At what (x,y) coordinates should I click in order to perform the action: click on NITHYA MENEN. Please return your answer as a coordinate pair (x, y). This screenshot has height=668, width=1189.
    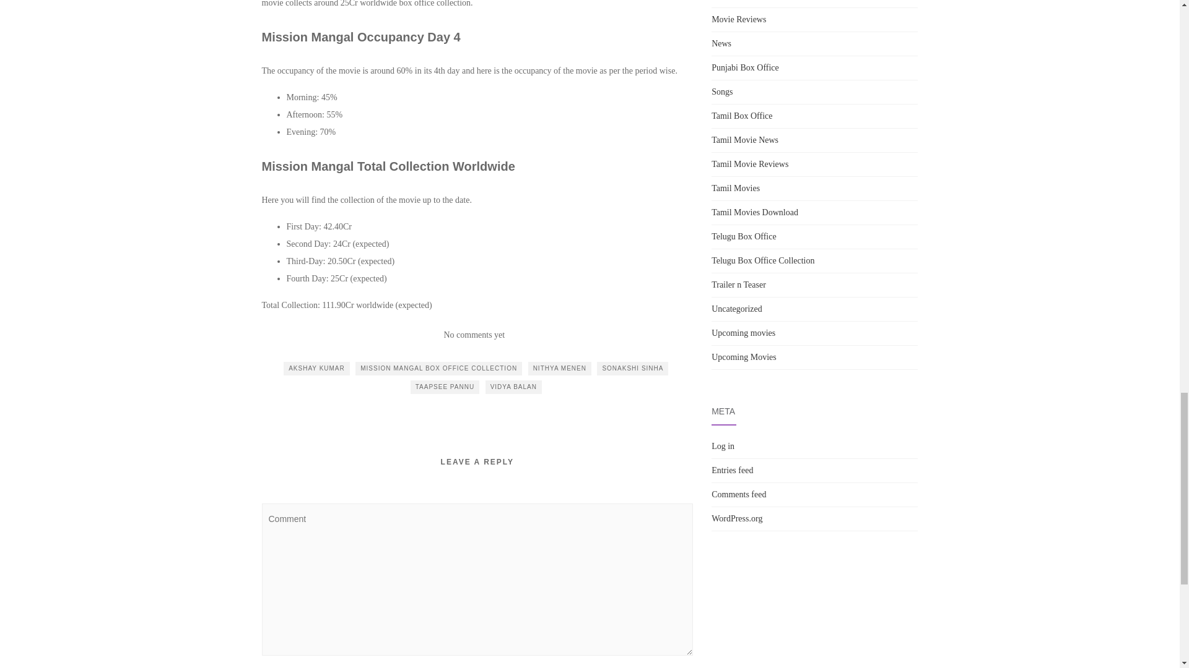
    Looking at the image, I should click on (559, 369).